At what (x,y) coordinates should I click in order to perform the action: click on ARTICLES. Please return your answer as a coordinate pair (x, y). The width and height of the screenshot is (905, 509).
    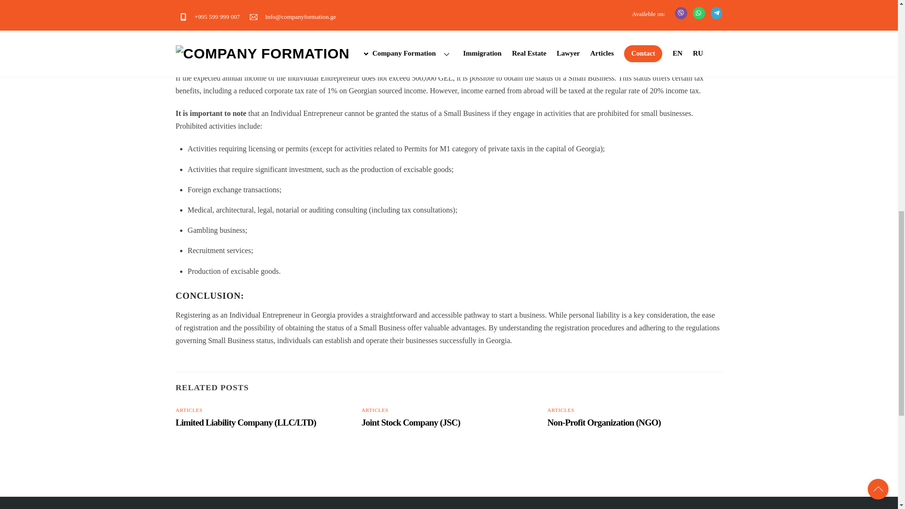
    Looking at the image, I should click on (374, 410).